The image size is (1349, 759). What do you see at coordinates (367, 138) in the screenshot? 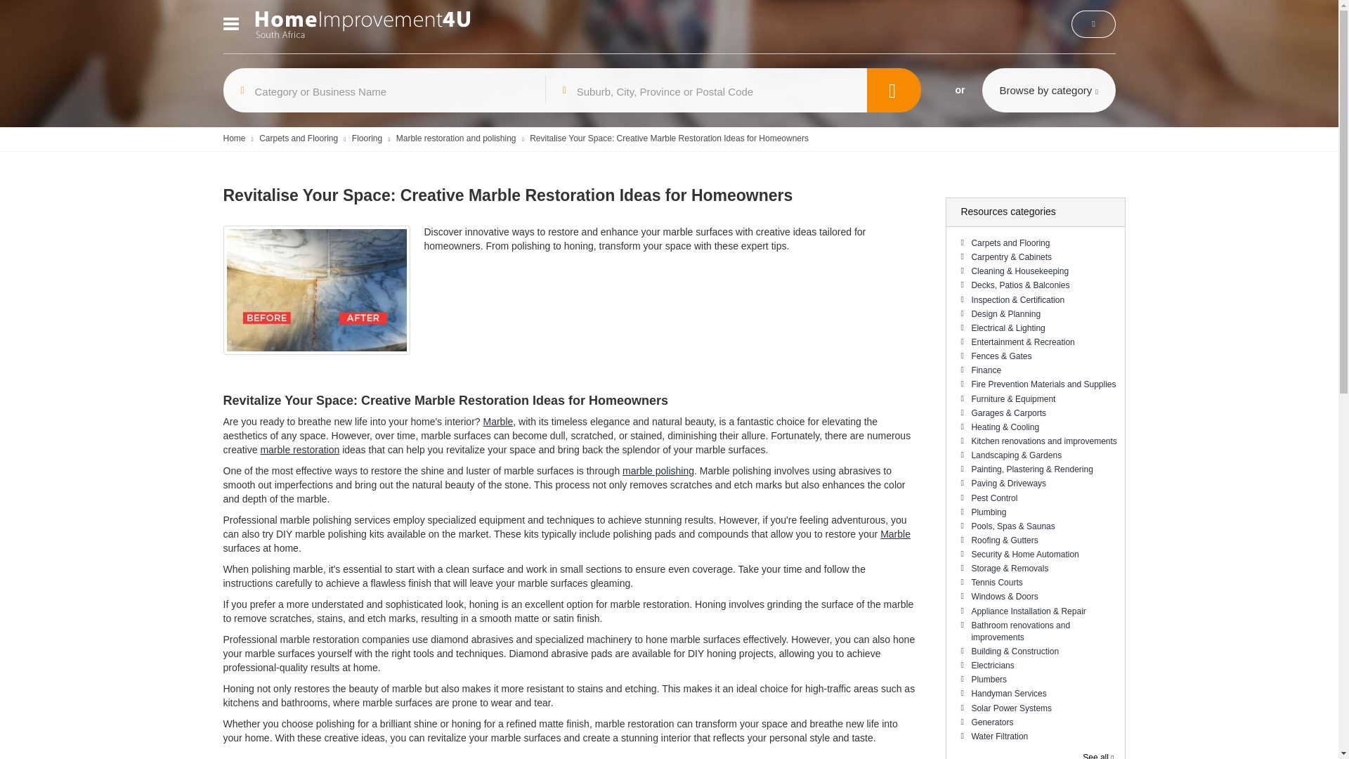
I see `Flooring` at bounding box center [367, 138].